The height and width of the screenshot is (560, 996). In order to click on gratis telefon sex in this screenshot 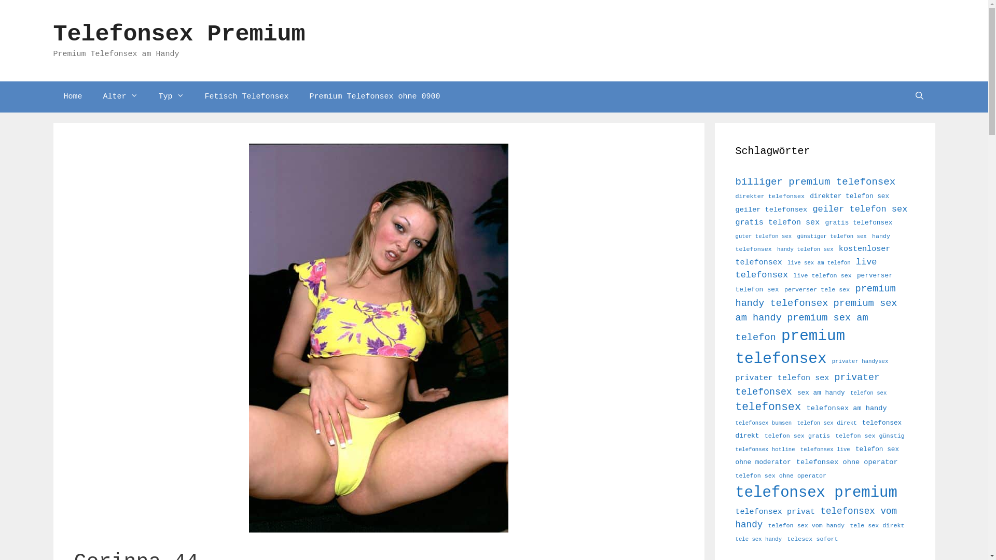, I will do `click(778, 222)`.